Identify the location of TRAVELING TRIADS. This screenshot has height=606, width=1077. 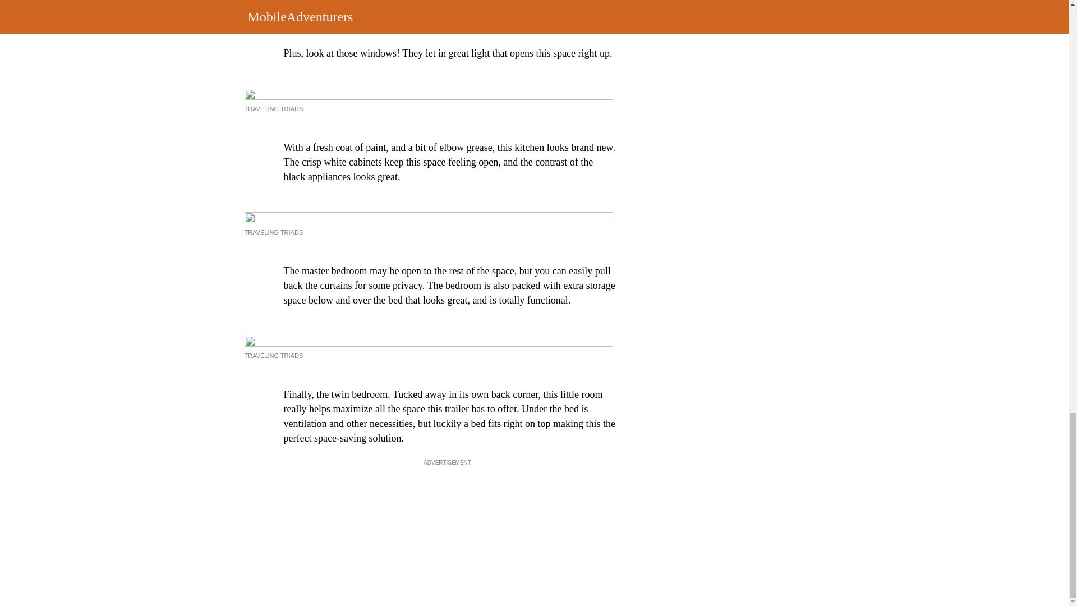
(274, 356).